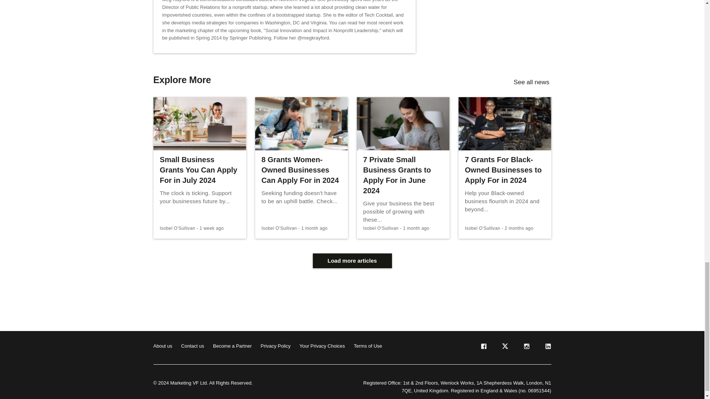 Image resolution: width=710 pixels, height=399 pixels. Describe the element at coordinates (483, 348) in the screenshot. I see `facebook` at that location.